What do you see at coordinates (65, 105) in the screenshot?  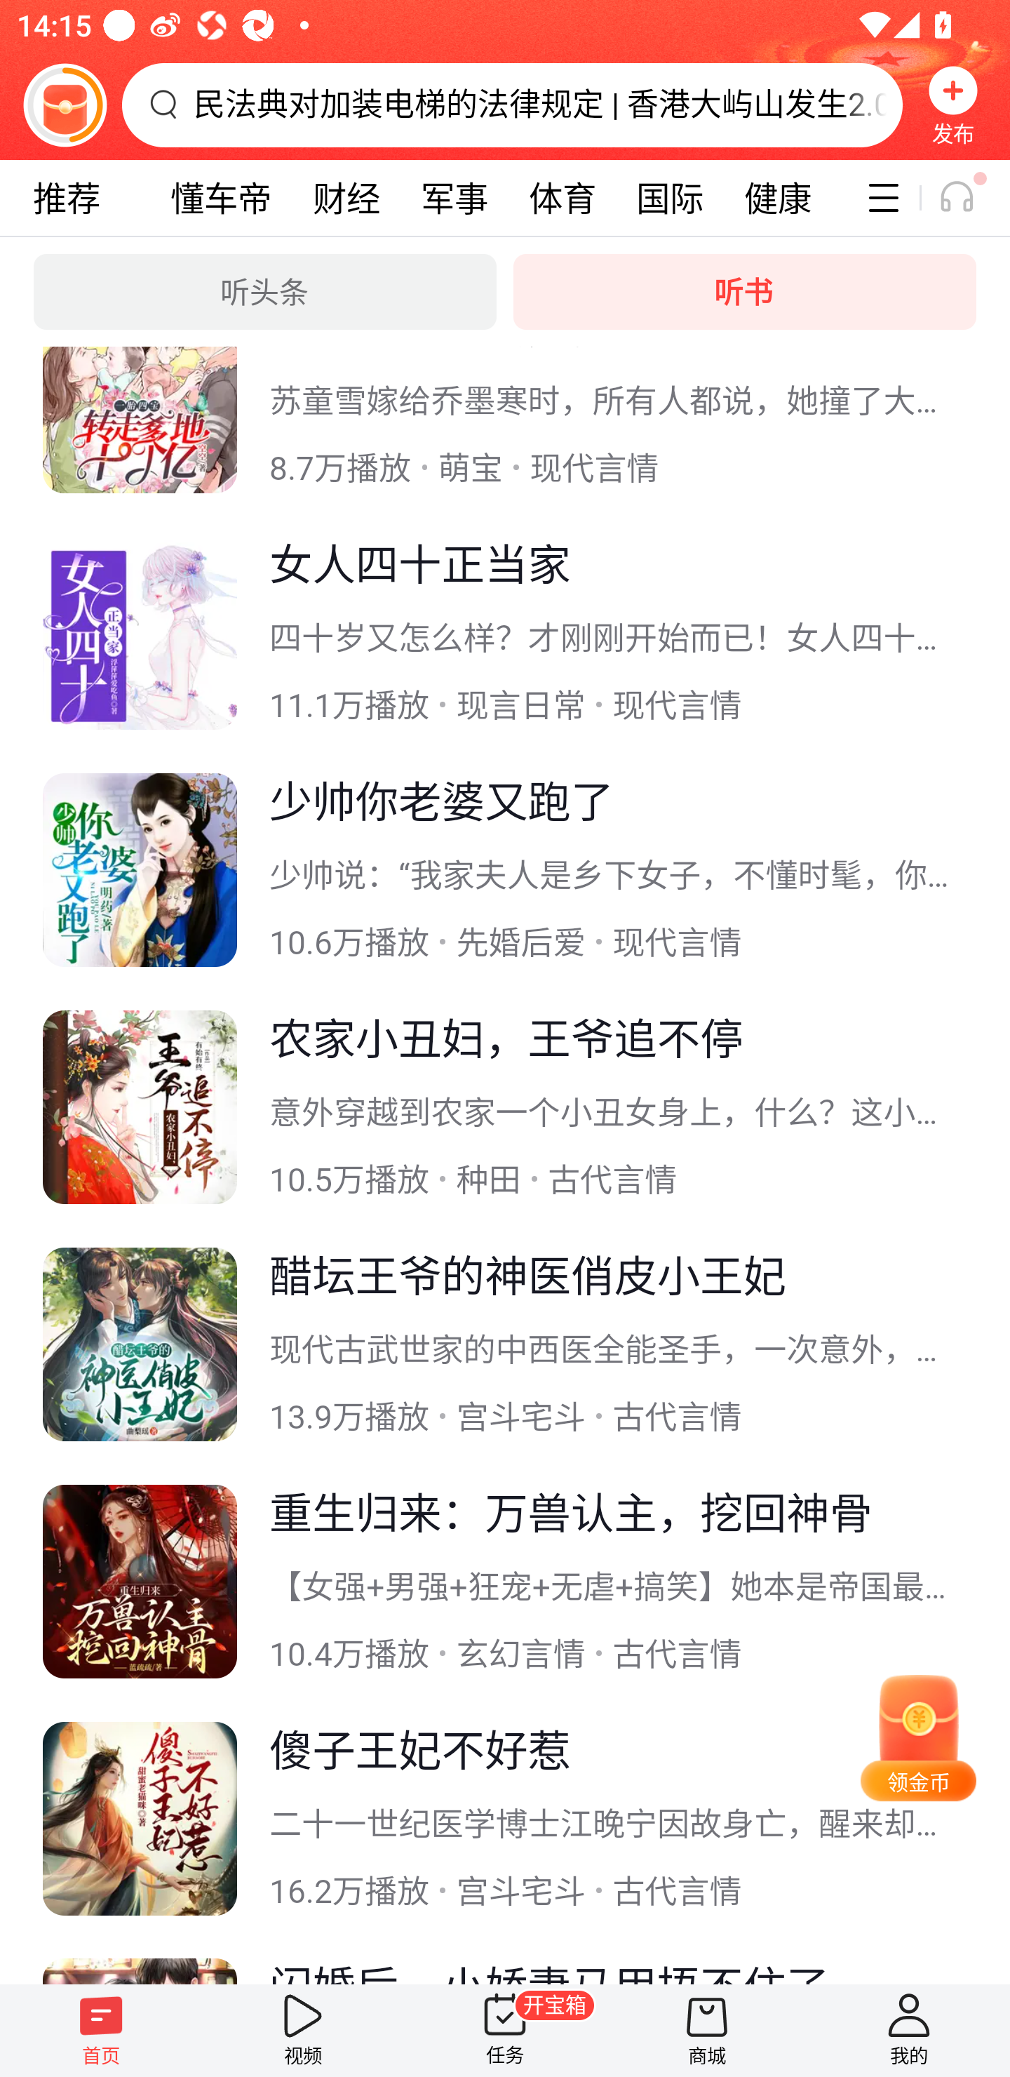 I see `阅读赚金币` at bounding box center [65, 105].